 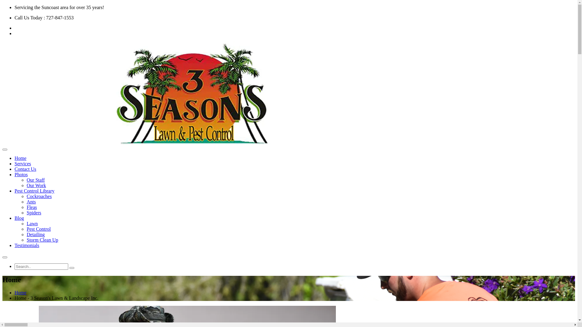 I want to click on Spiders, so click(x=34, y=213).